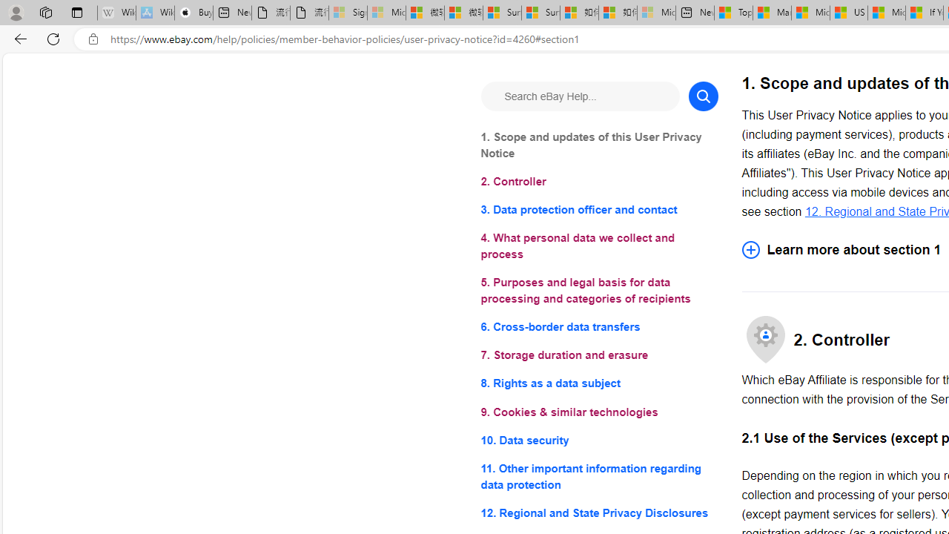  I want to click on US Heat Deaths Soared To Record High Last Year, so click(848, 13).